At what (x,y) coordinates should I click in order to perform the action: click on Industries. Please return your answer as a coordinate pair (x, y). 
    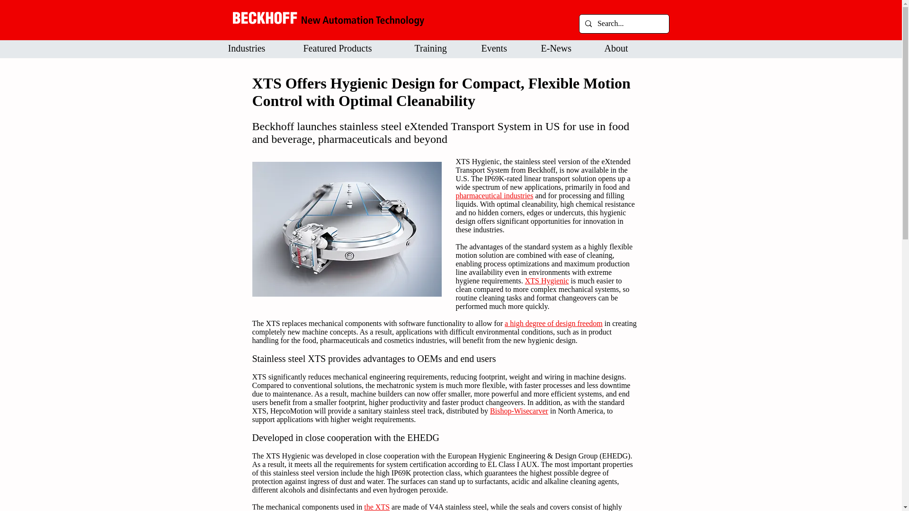
    Looking at the image, I should click on (256, 48).